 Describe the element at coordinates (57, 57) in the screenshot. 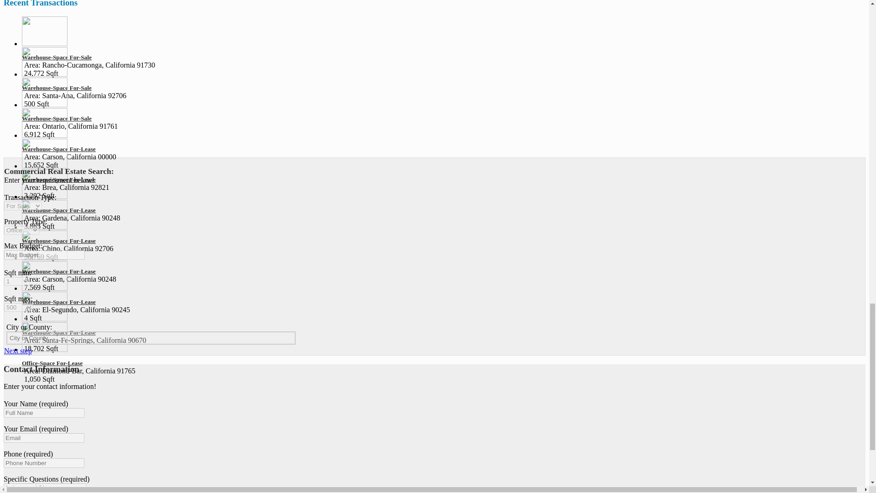

I see `Warehouse-Space For-Sale` at that location.